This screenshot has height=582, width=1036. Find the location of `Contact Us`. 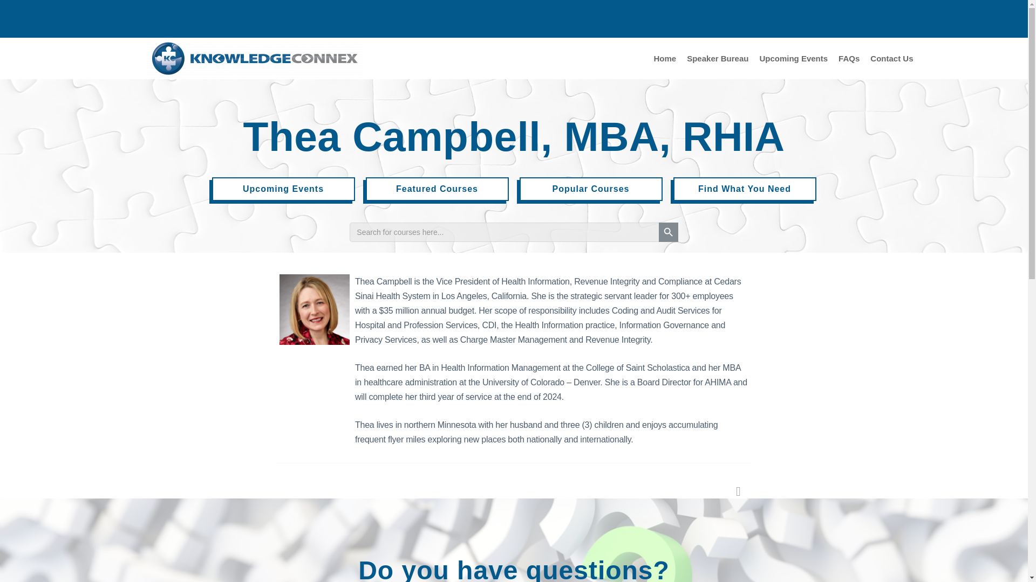

Contact Us is located at coordinates (891, 58).